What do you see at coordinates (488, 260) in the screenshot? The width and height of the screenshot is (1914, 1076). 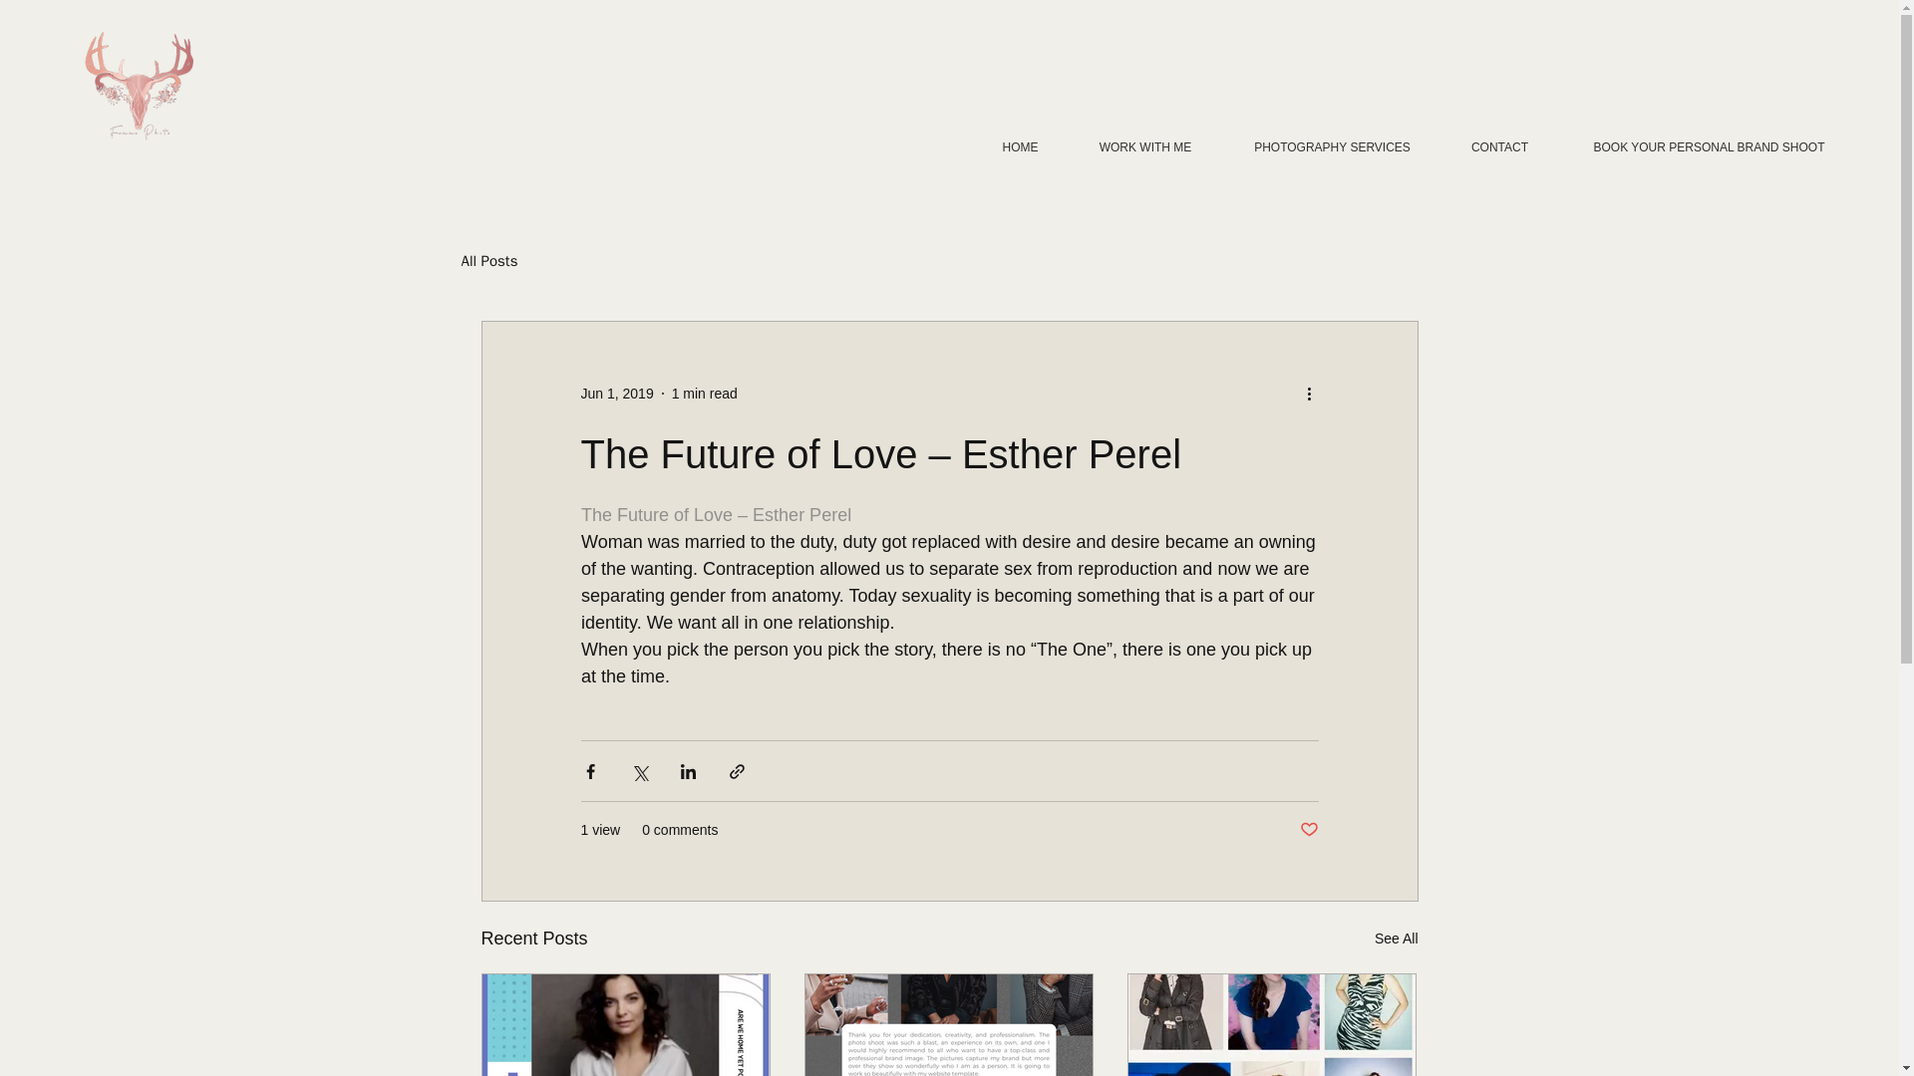 I see `All Posts` at bounding box center [488, 260].